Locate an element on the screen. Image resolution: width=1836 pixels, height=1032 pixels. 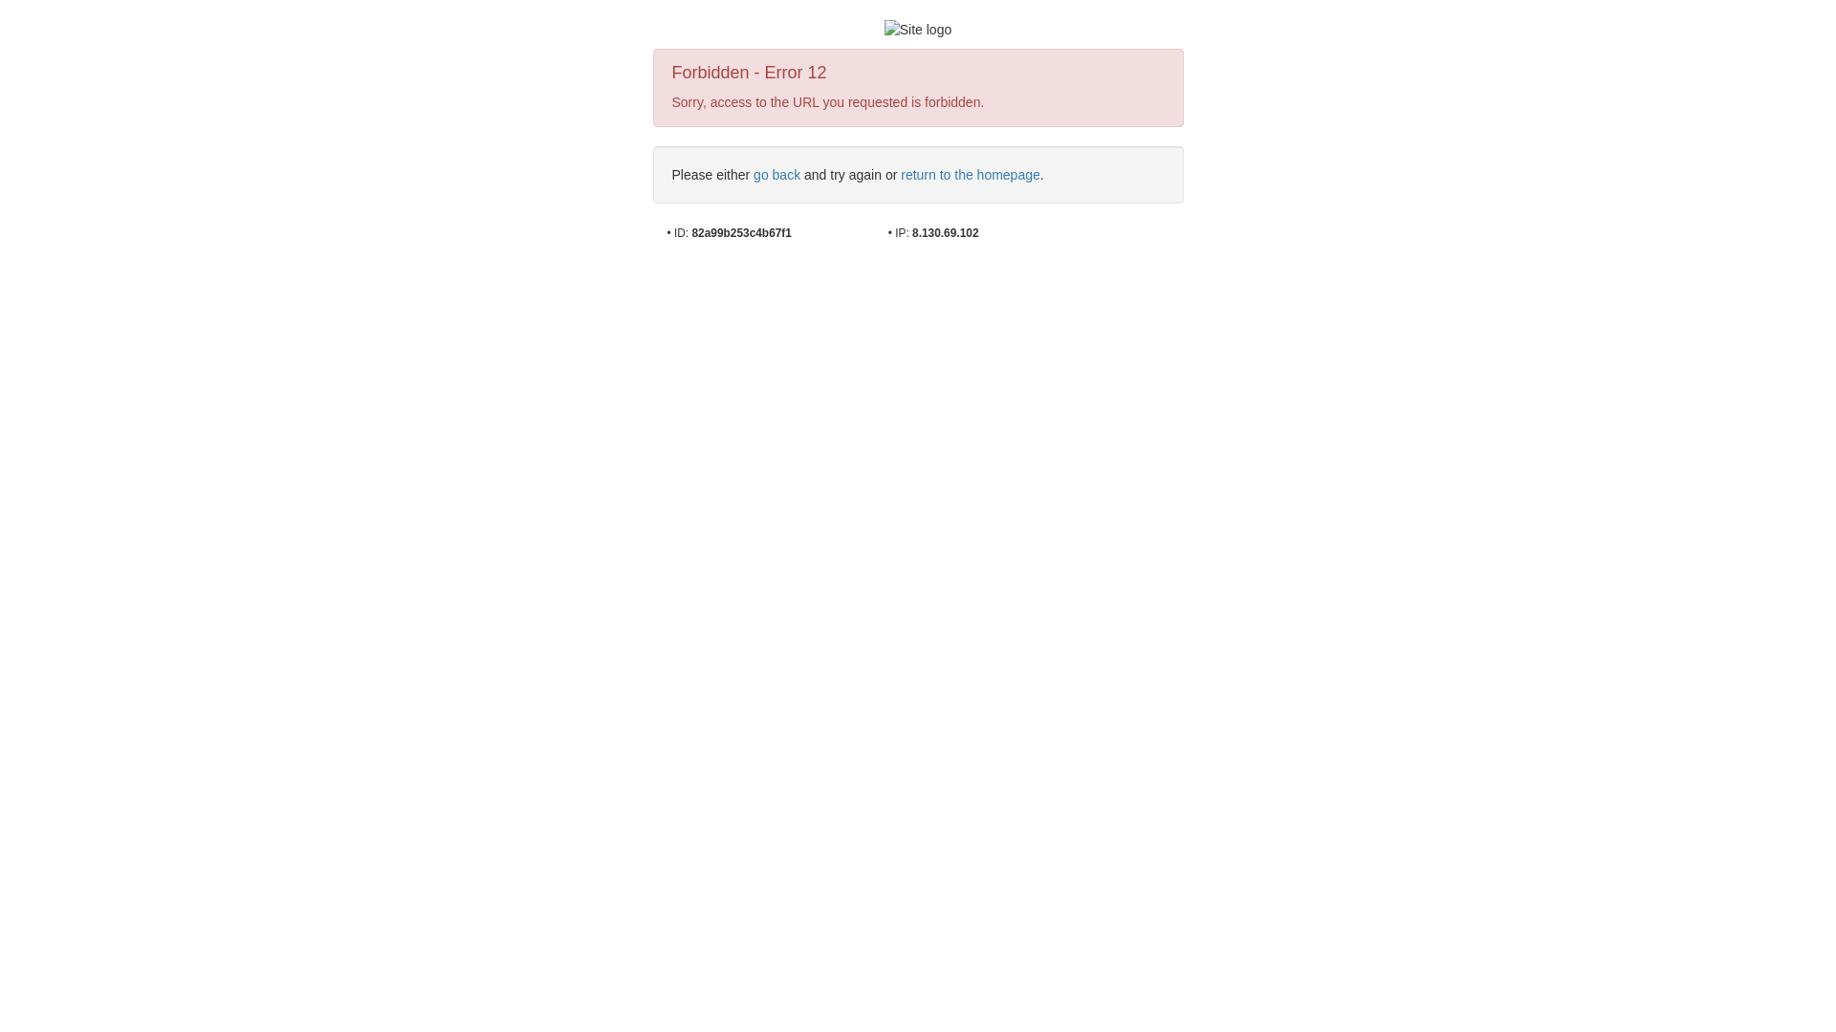
go back is located at coordinates (776, 175).